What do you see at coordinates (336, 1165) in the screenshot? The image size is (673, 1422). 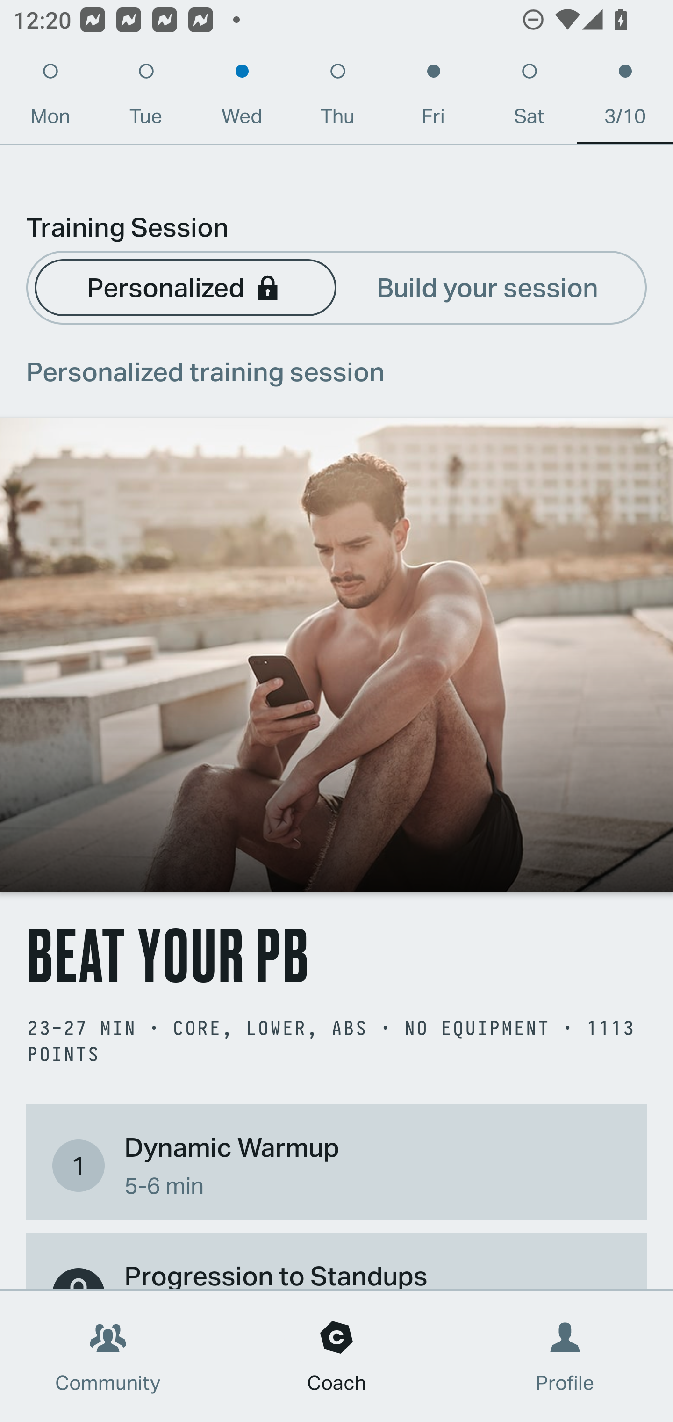 I see `1 Dynamic Warmup 5-6 min` at bounding box center [336, 1165].